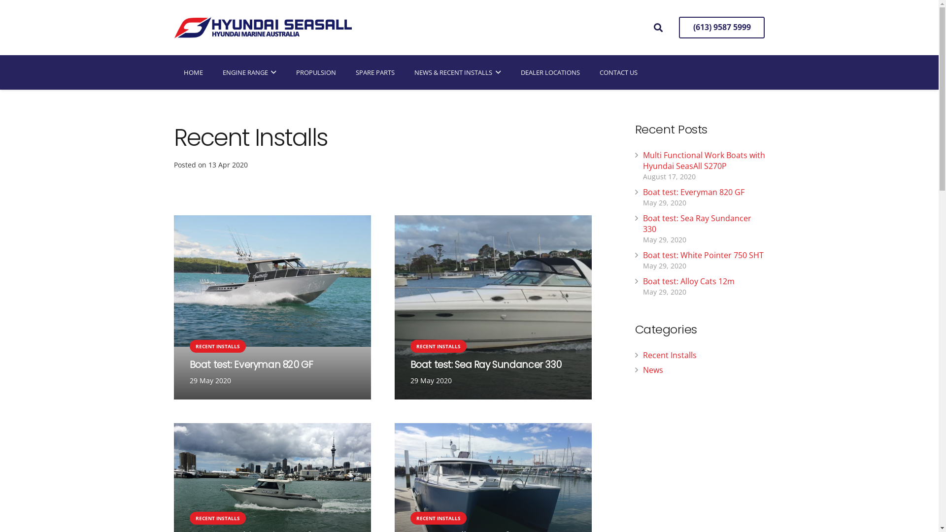  I want to click on Recent Installs, so click(669, 355).